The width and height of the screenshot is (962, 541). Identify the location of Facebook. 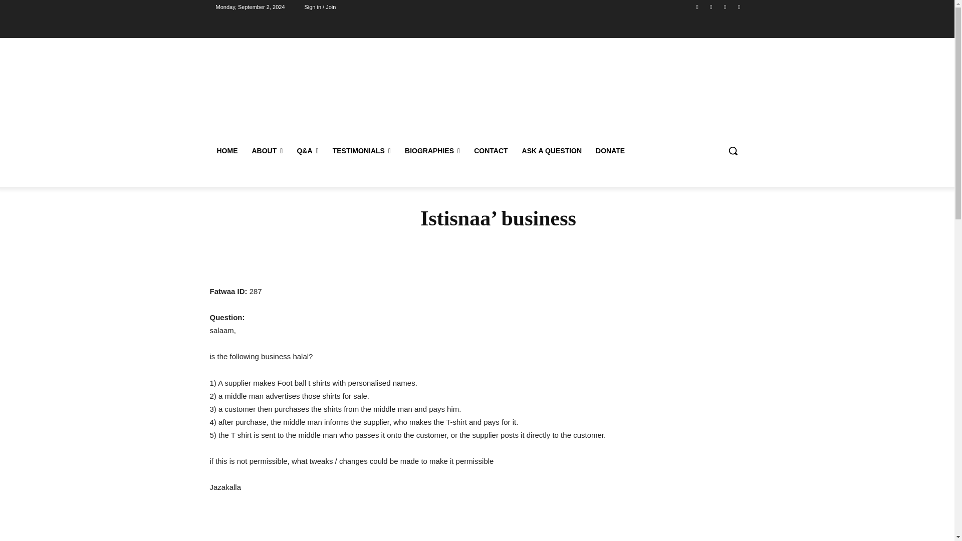
(697, 7).